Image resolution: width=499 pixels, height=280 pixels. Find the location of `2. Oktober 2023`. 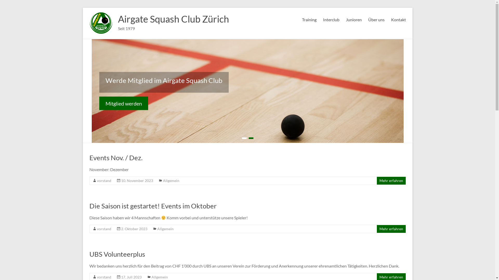

2. Oktober 2023 is located at coordinates (134, 229).